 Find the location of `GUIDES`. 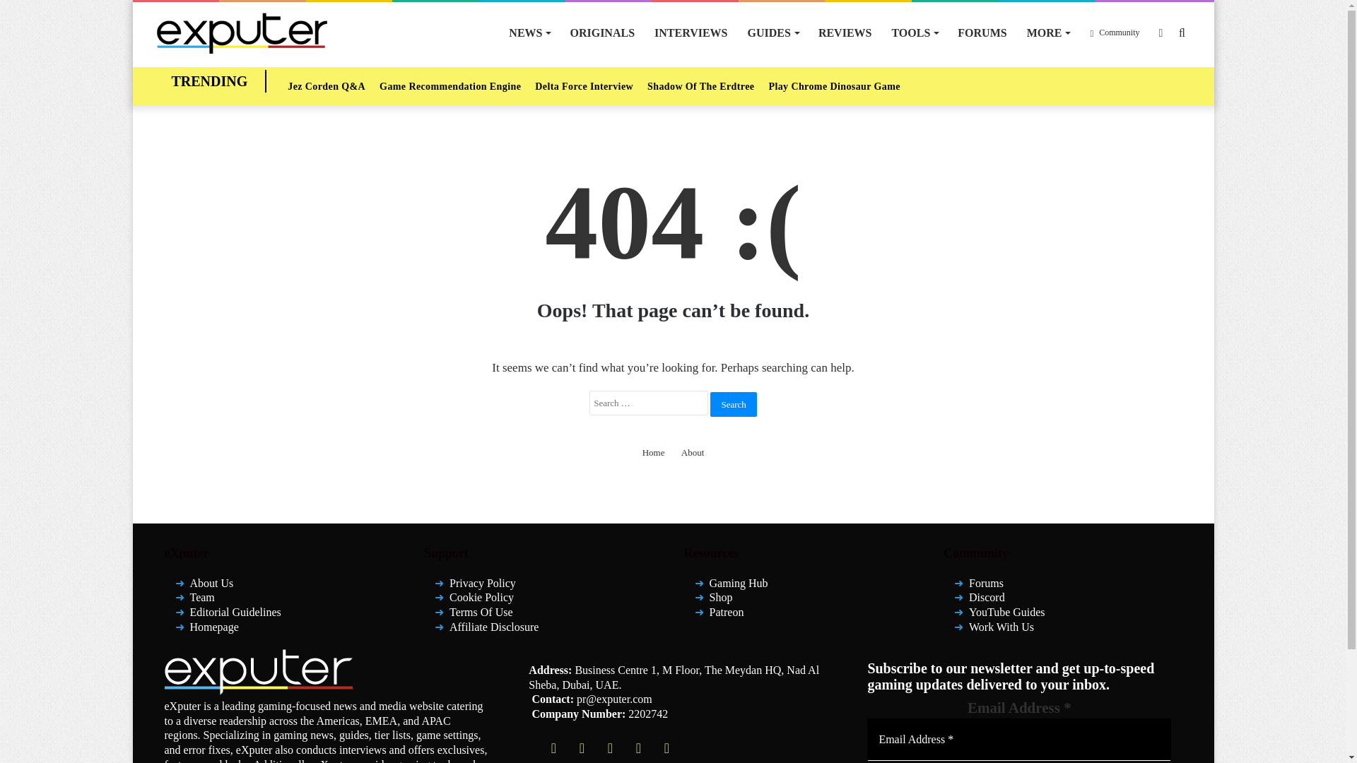

GUIDES is located at coordinates (773, 32).